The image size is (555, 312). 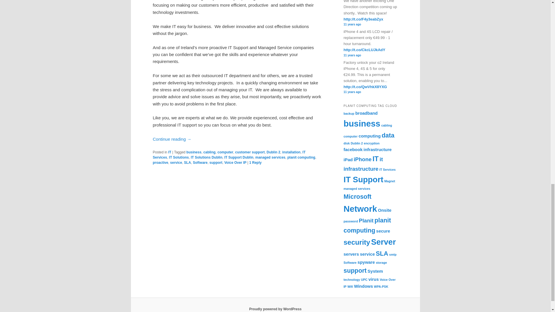 I want to click on computer, so click(x=225, y=152).